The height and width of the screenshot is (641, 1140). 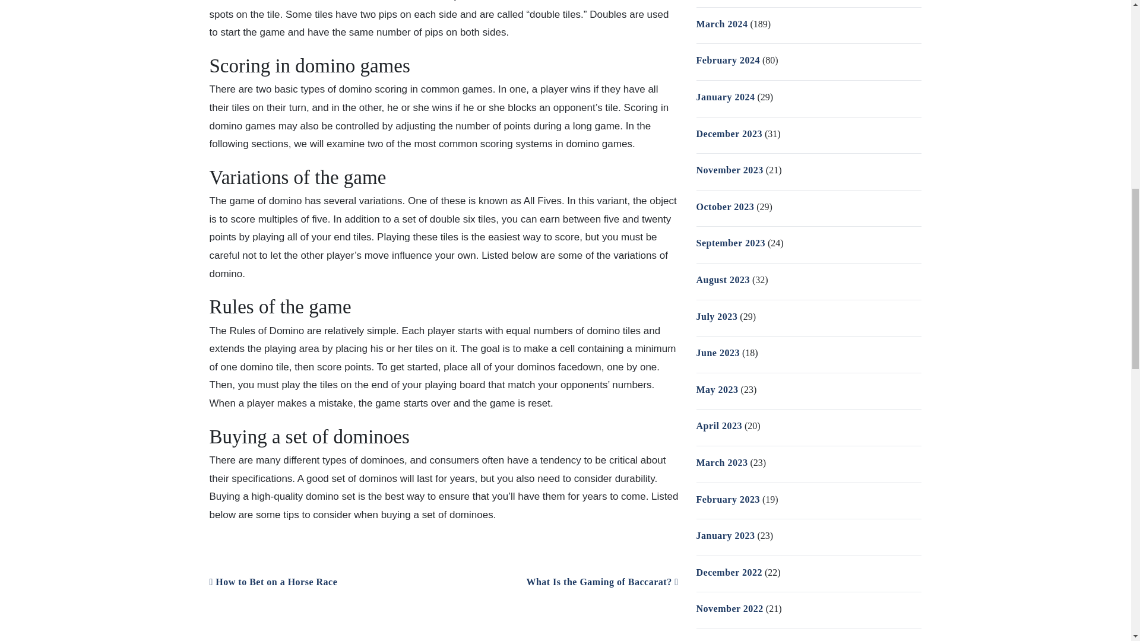 I want to click on December 2022, so click(x=729, y=572).